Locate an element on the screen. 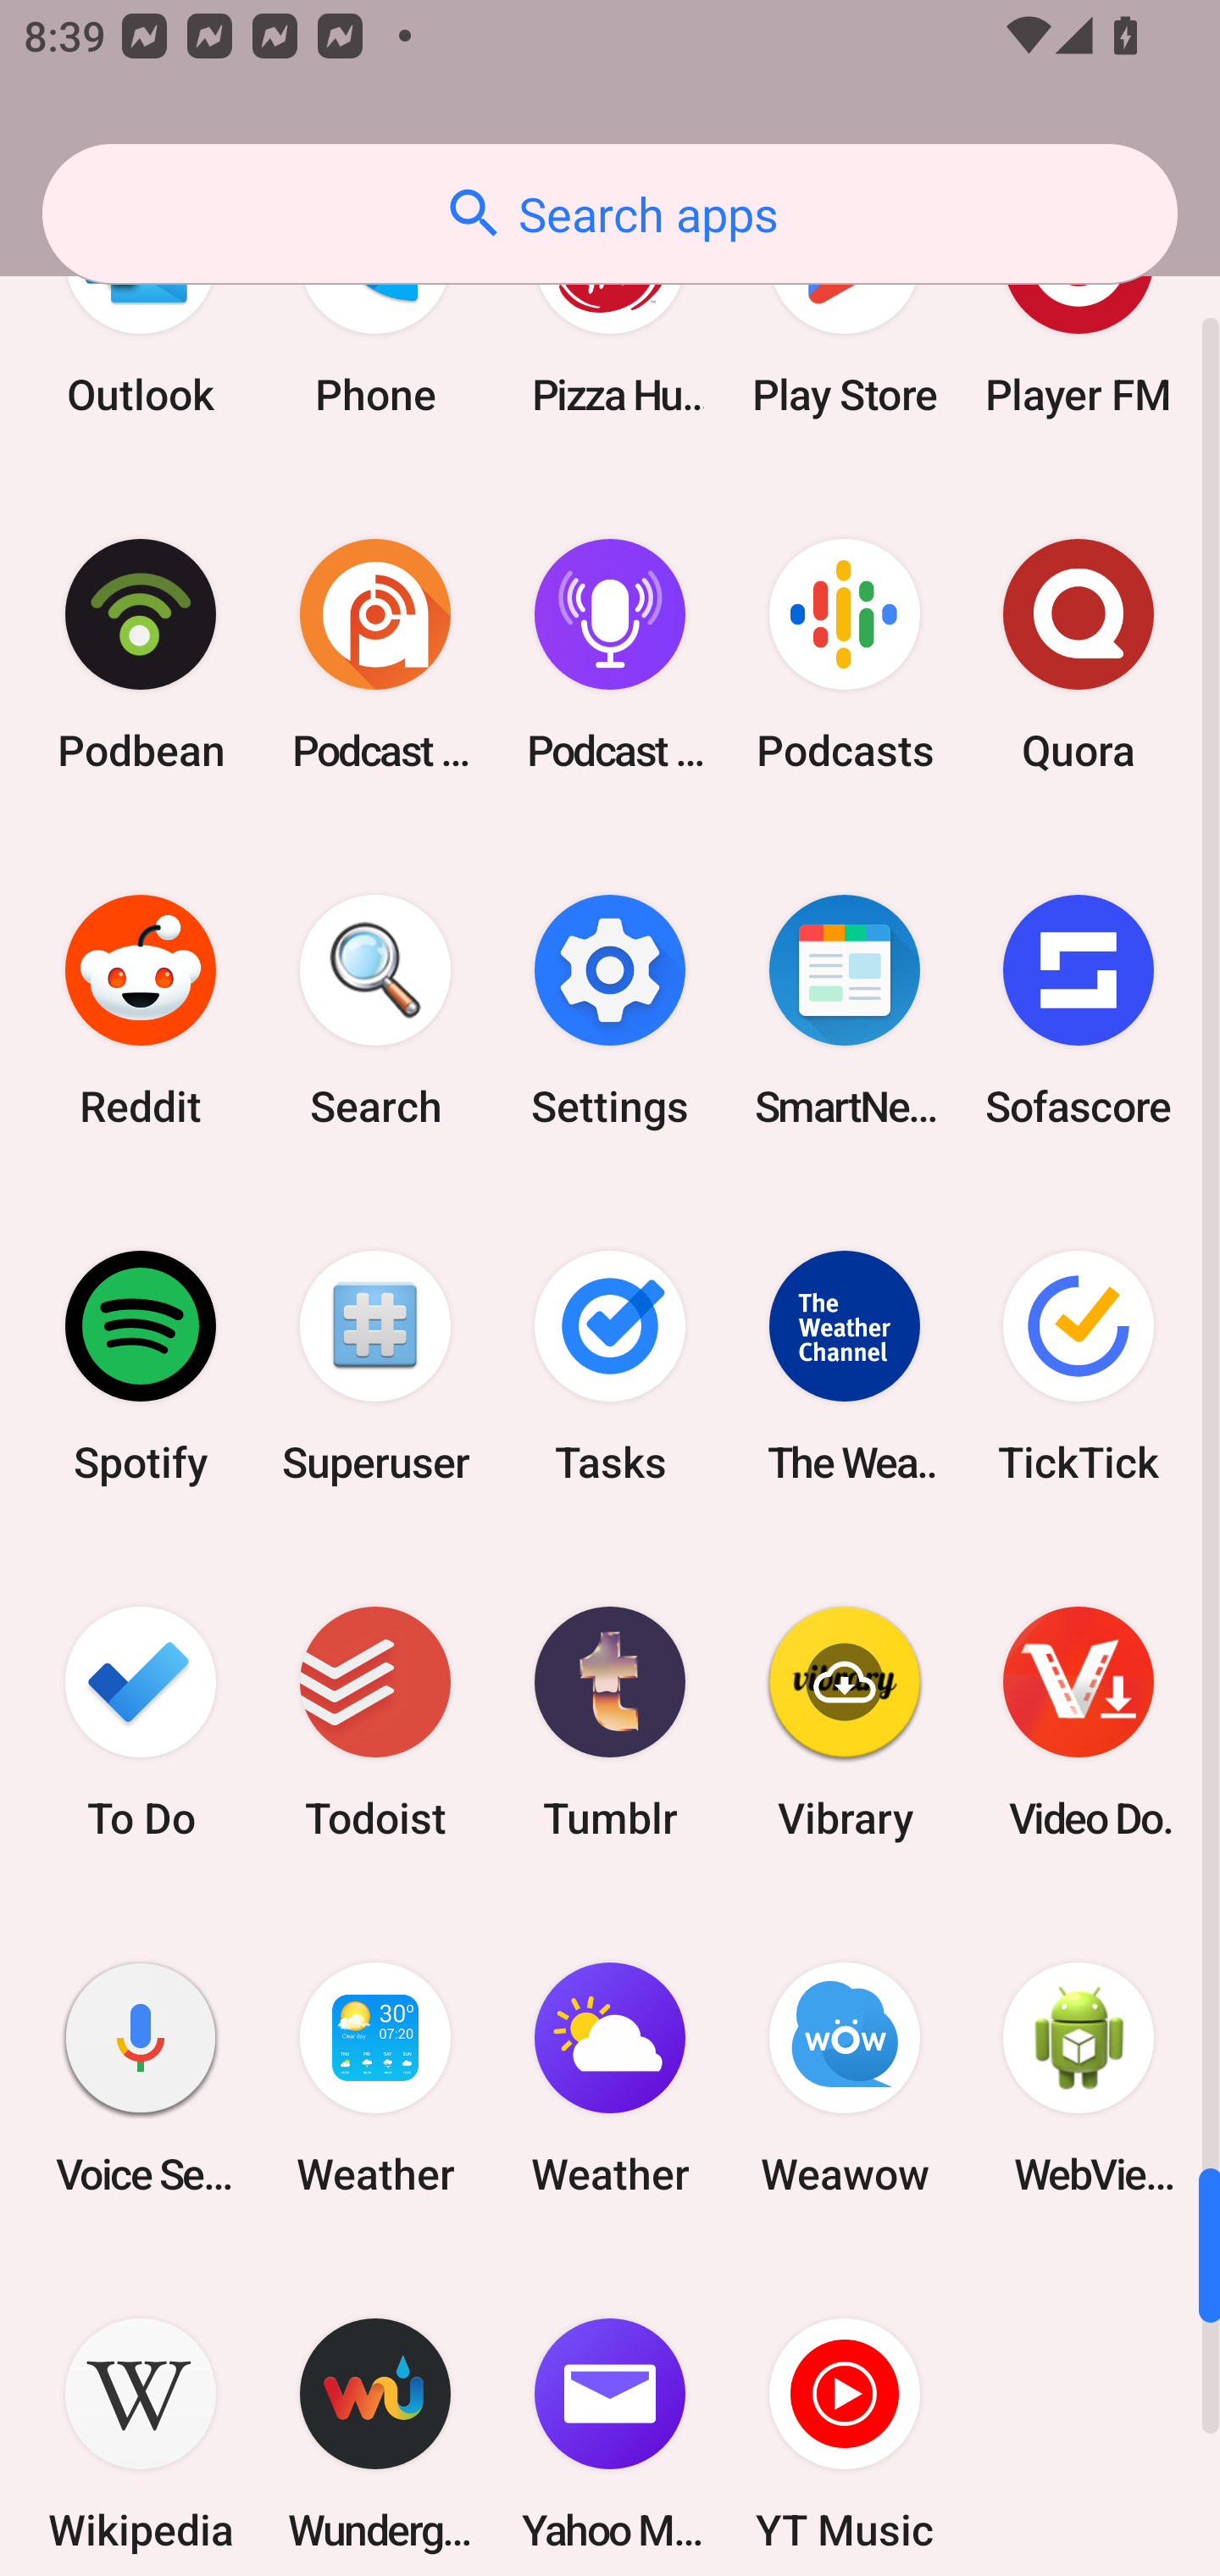 Image resolution: width=1220 pixels, height=2576 pixels. Sofascore is located at coordinates (1079, 1010).